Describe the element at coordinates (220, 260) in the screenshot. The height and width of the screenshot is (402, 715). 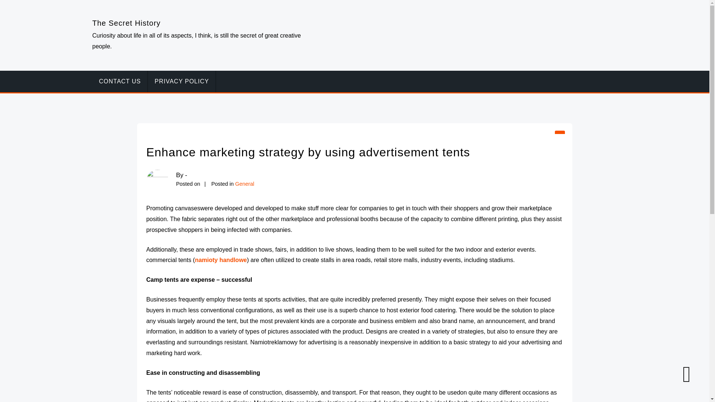
I see `namioty handlowe` at that location.